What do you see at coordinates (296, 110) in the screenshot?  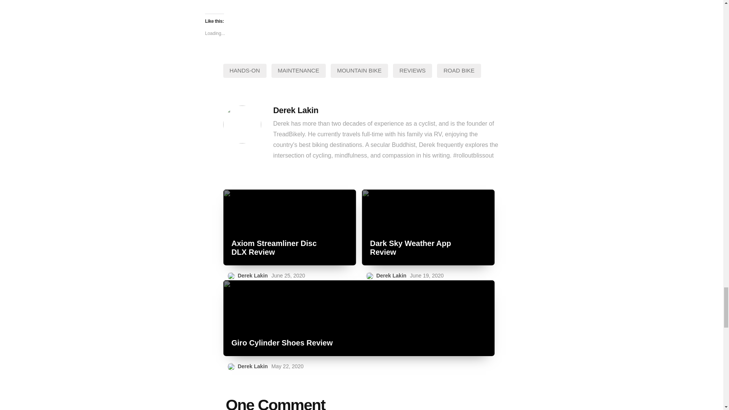 I see `Posts by Derek Lakin` at bounding box center [296, 110].